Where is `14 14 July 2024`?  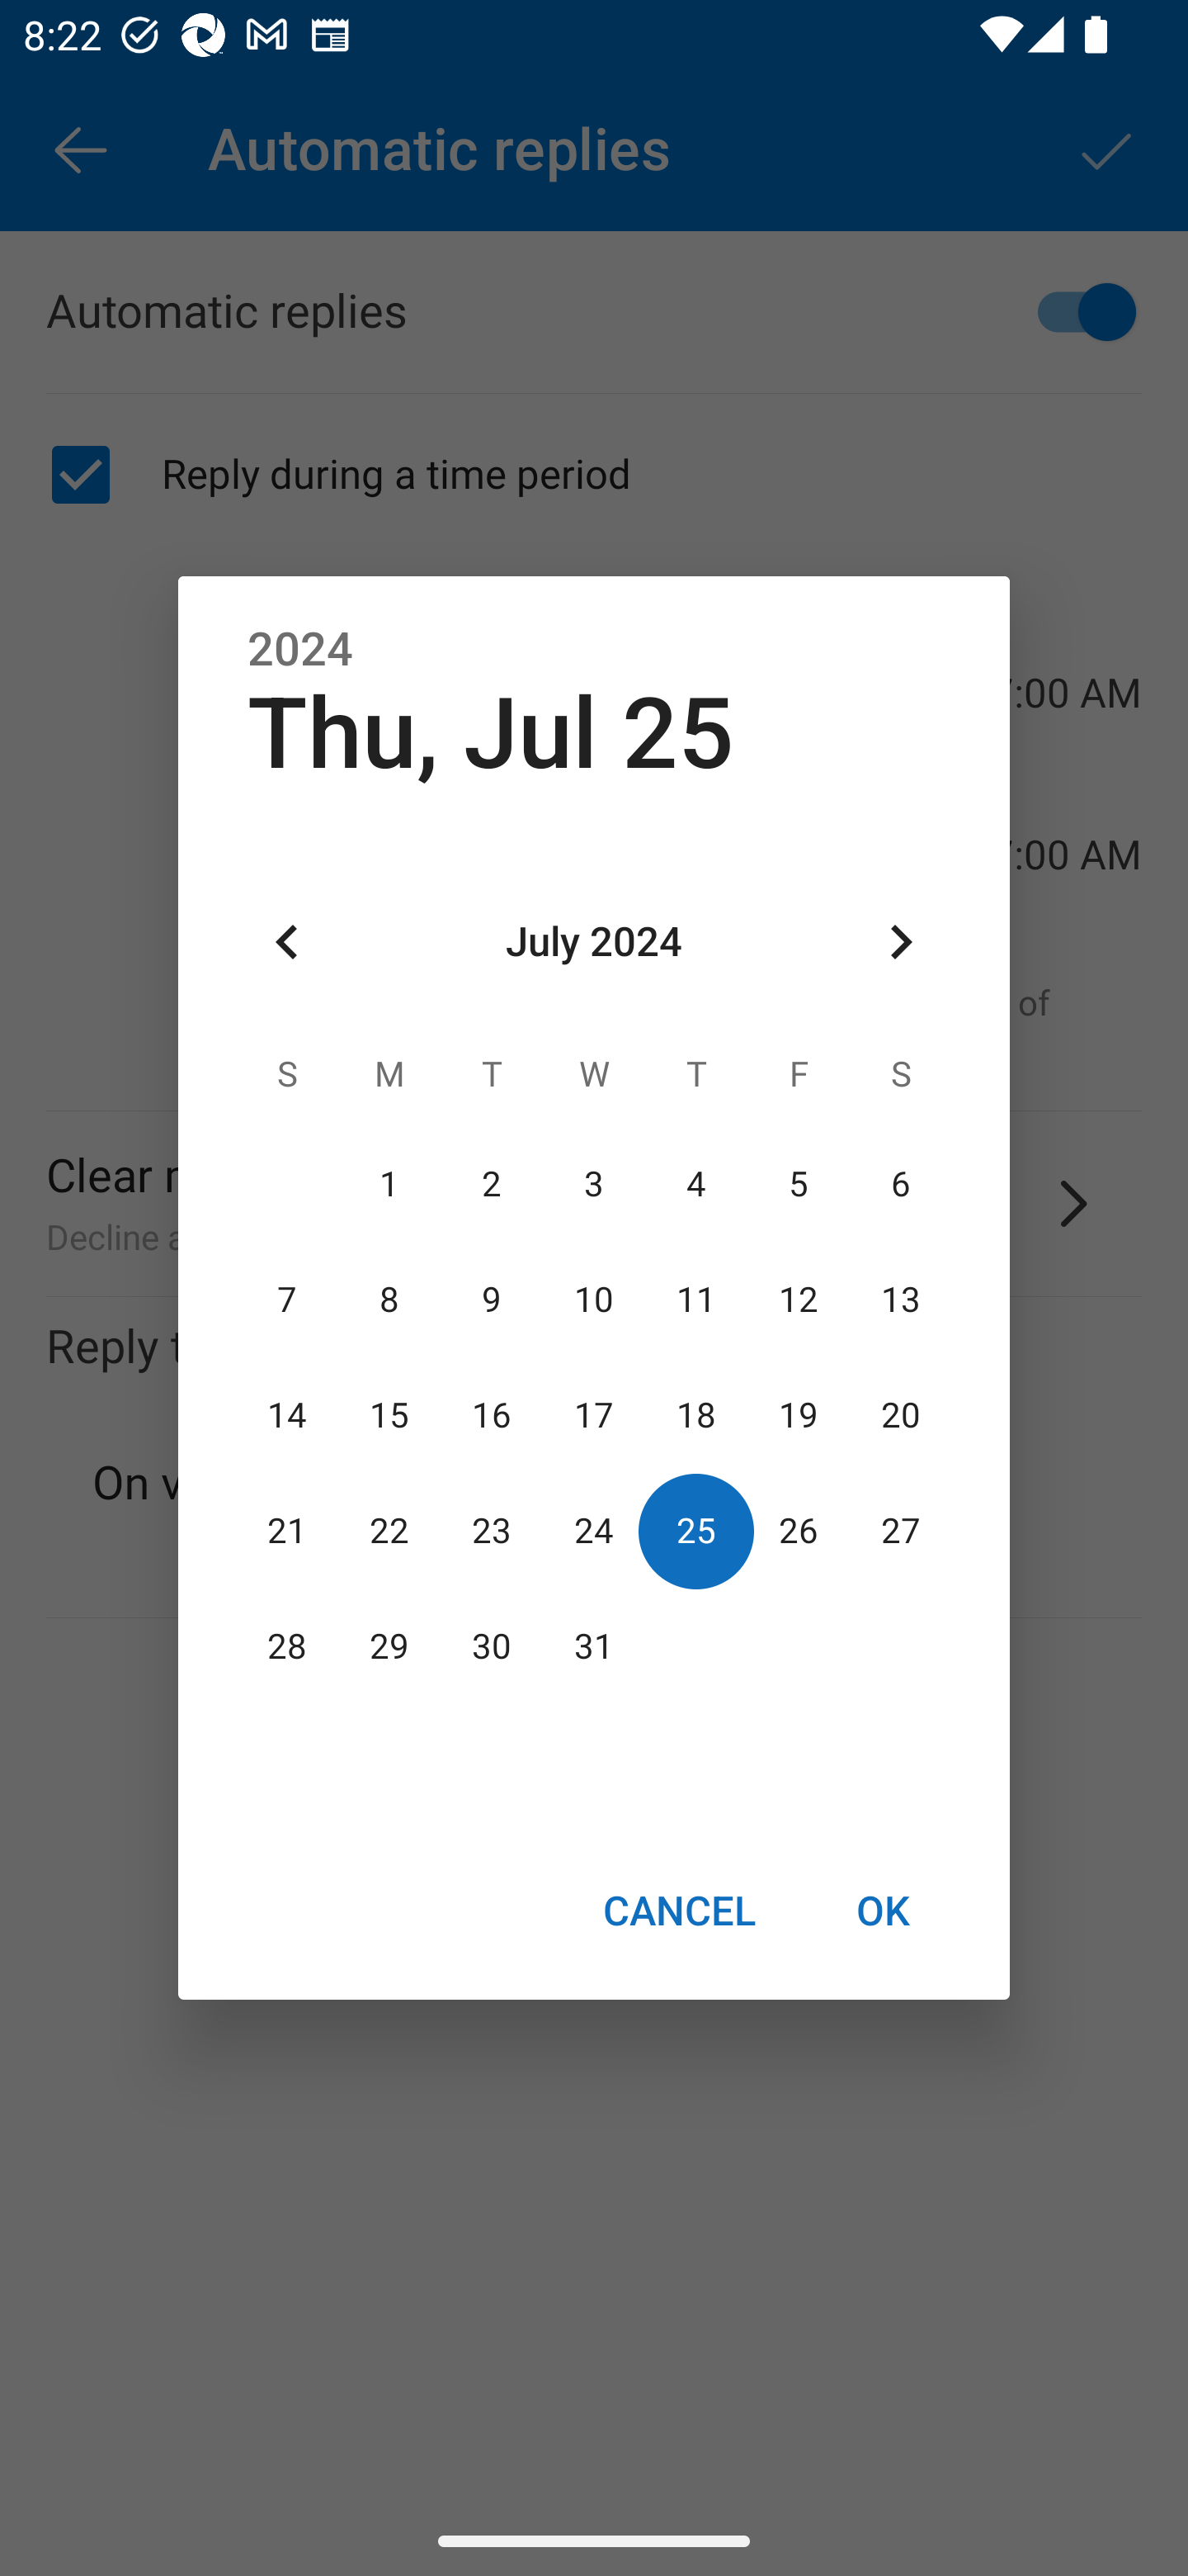 14 14 July 2024 is located at coordinates (287, 1415).